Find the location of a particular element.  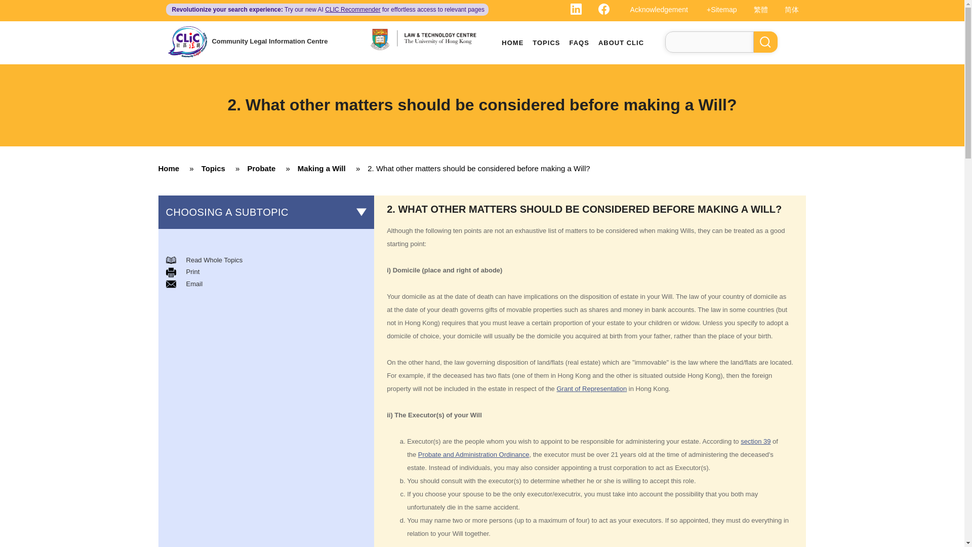

Acknowledgement is located at coordinates (651, 9).